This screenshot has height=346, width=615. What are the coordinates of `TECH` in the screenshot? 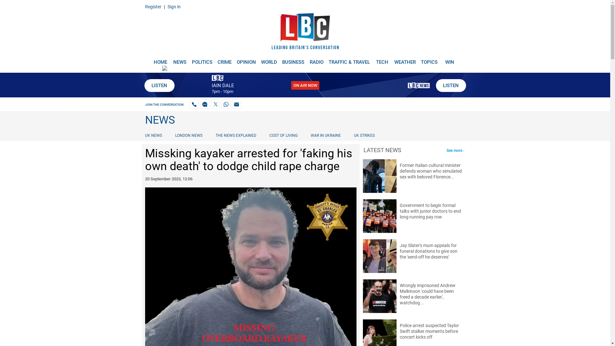 It's located at (382, 60).